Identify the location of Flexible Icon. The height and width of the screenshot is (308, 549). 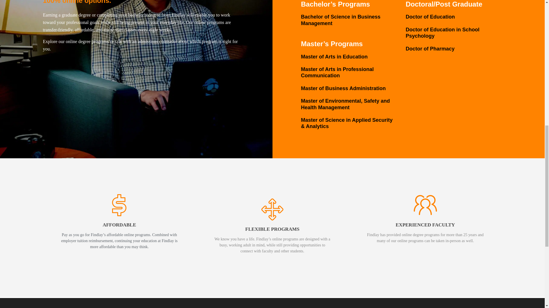
(272, 209).